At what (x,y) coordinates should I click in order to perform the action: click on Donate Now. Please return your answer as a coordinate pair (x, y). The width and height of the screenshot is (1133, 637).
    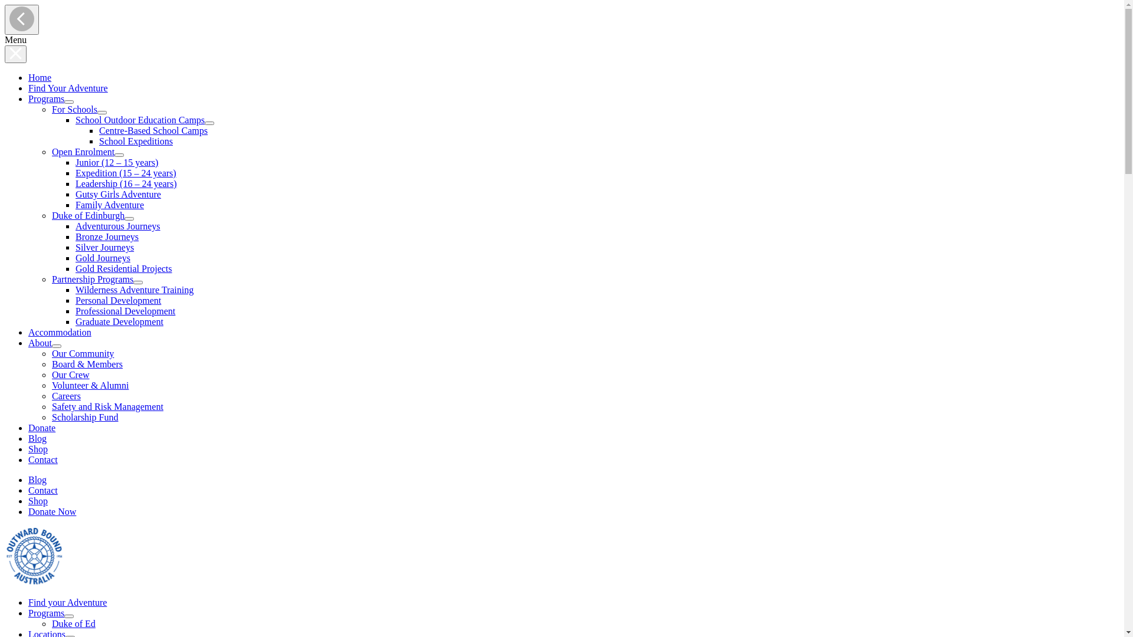
    Looking at the image, I should click on (52, 512).